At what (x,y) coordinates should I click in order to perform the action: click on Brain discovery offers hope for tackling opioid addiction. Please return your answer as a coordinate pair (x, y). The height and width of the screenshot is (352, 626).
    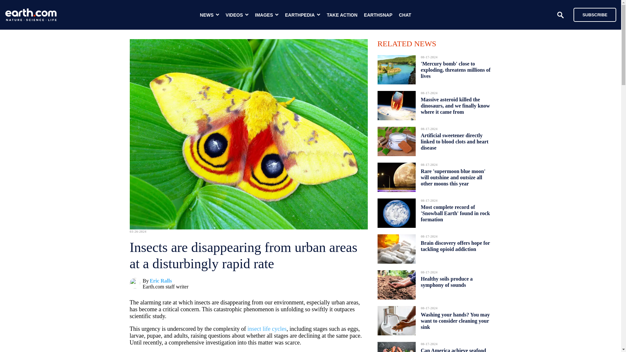
    Looking at the image, I should click on (455, 246).